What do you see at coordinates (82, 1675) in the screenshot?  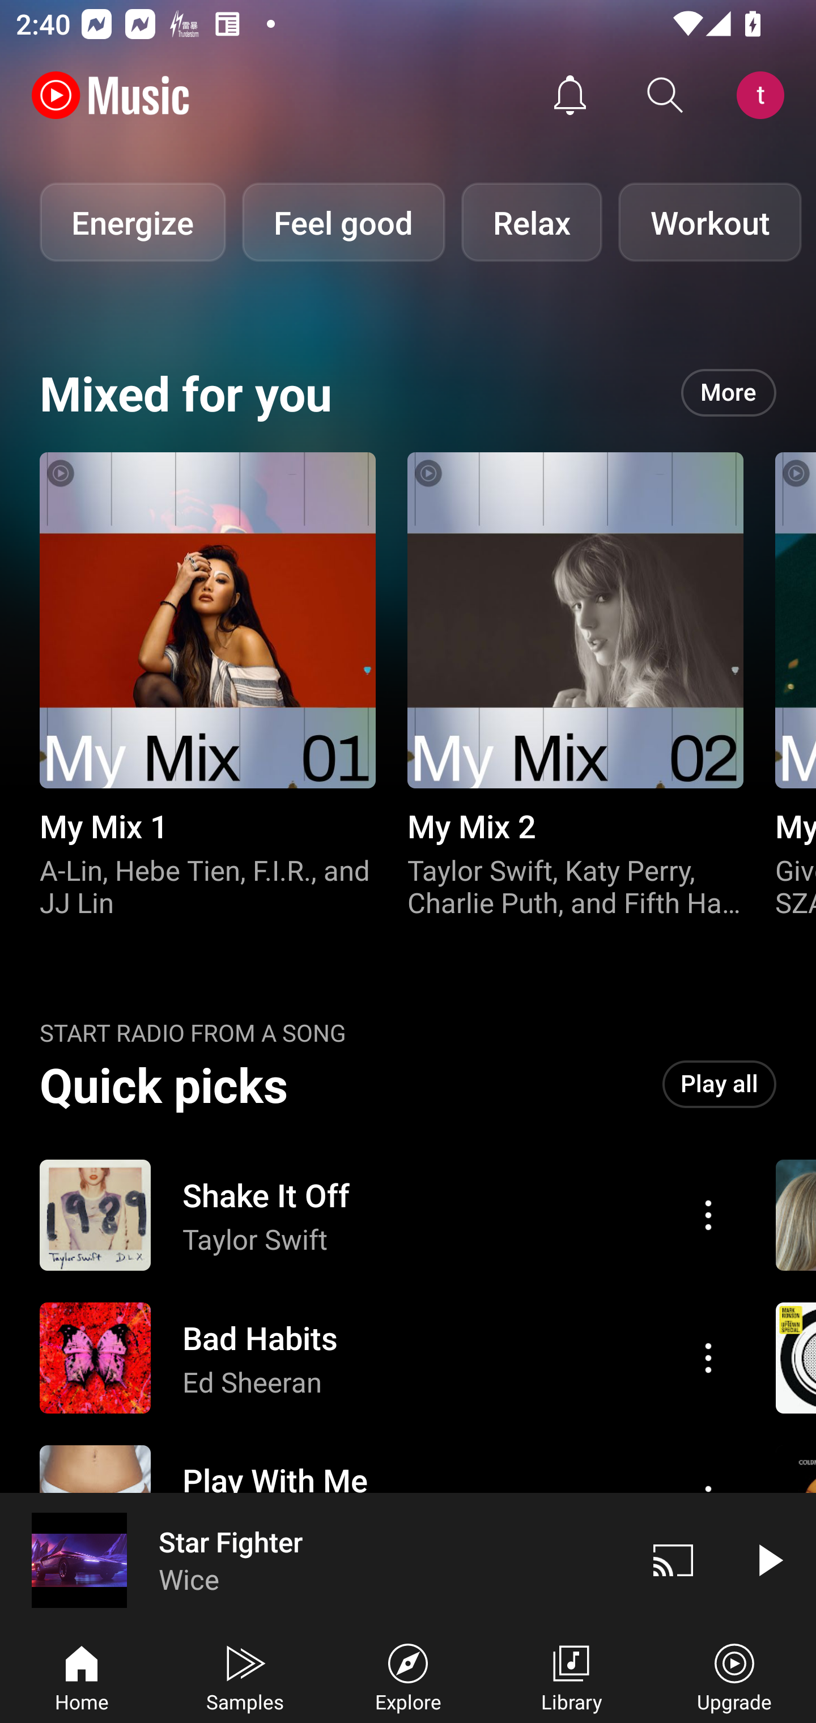 I see `Home` at bounding box center [82, 1675].